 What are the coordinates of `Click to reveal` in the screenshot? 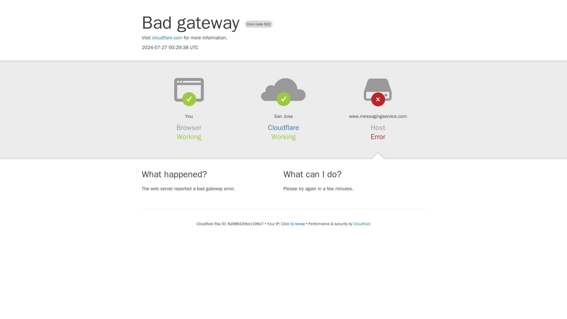 It's located at (293, 224).